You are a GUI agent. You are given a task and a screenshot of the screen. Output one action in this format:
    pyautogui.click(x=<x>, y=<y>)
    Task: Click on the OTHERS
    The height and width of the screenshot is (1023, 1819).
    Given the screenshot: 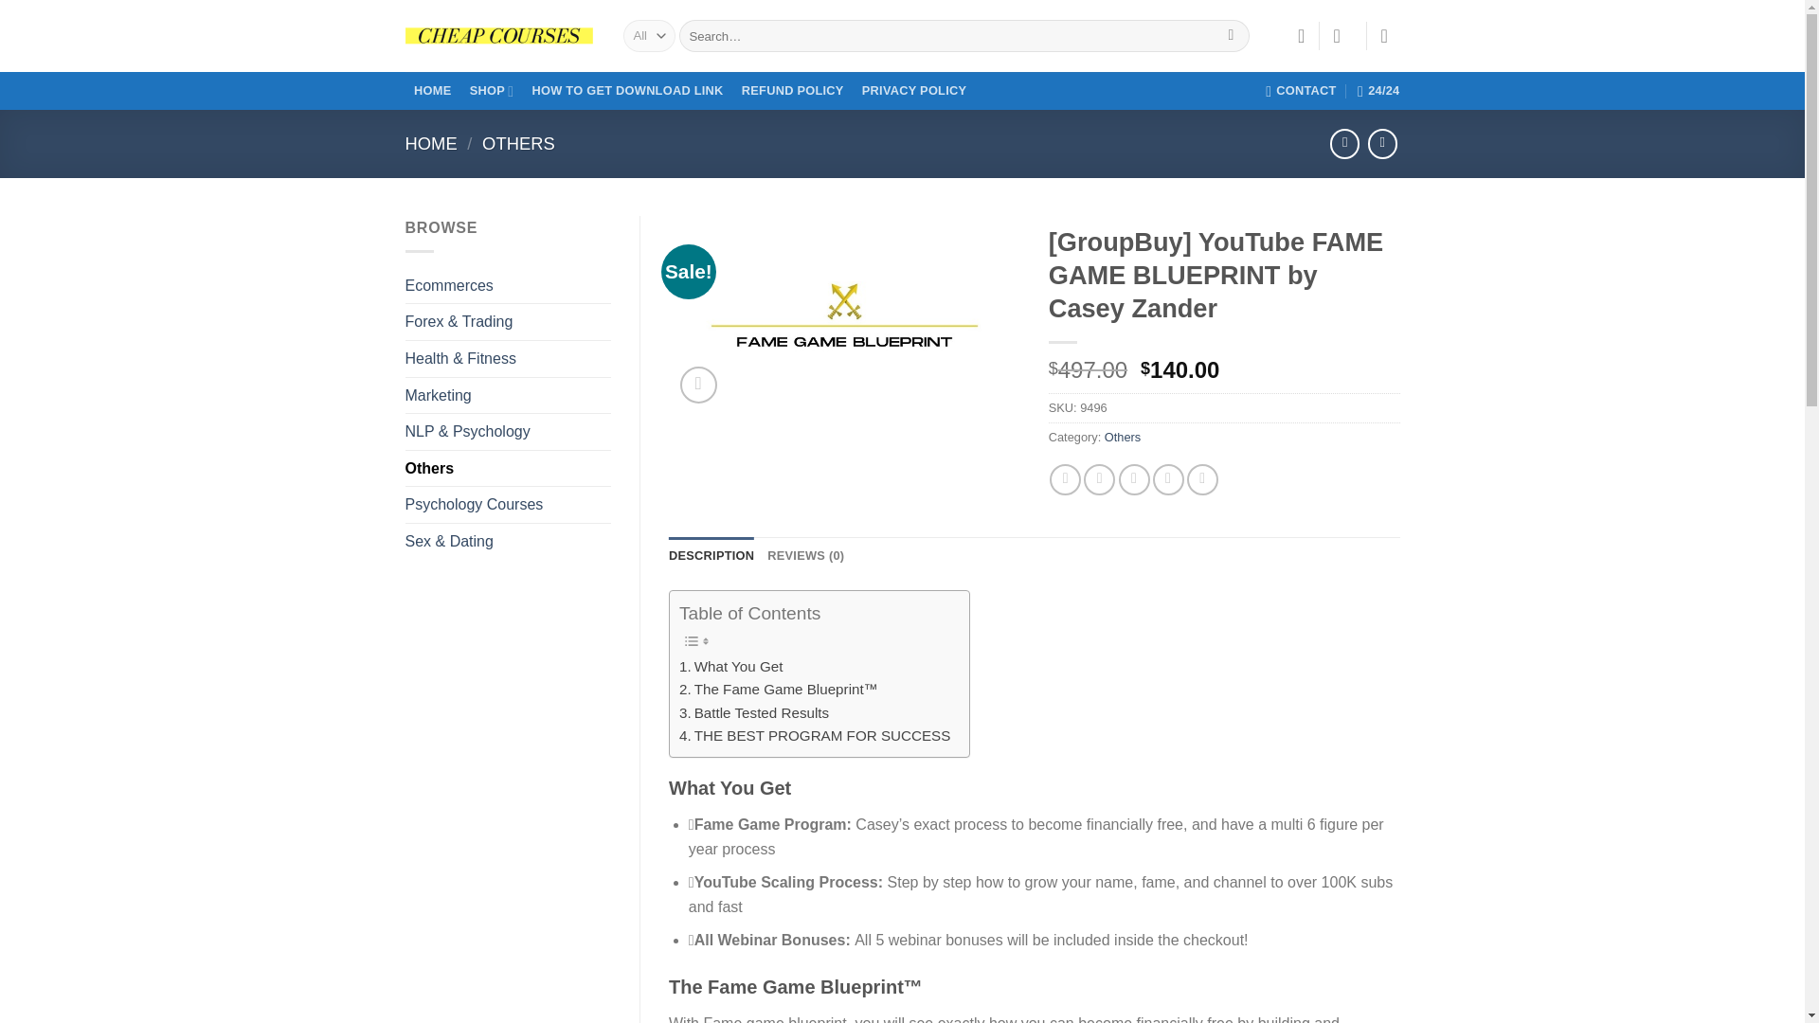 What is the action you would take?
    pyautogui.click(x=517, y=144)
    